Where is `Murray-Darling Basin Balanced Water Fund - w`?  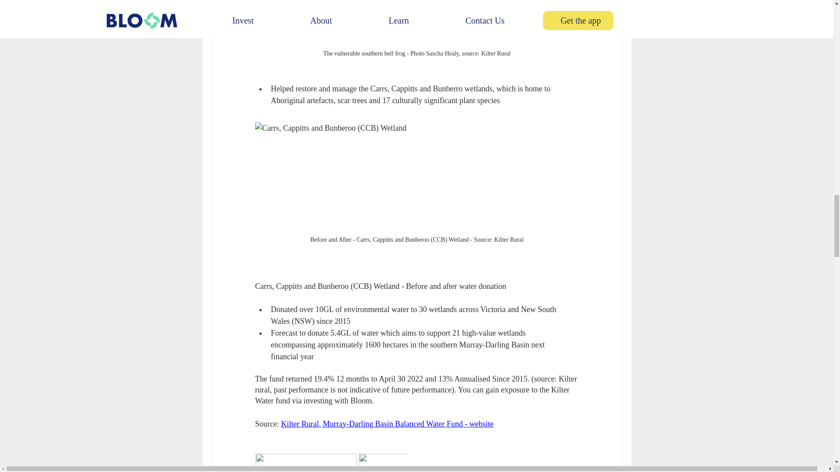 Murray-Darling Basin Balanced Water Fund - w is located at coordinates (398, 424).